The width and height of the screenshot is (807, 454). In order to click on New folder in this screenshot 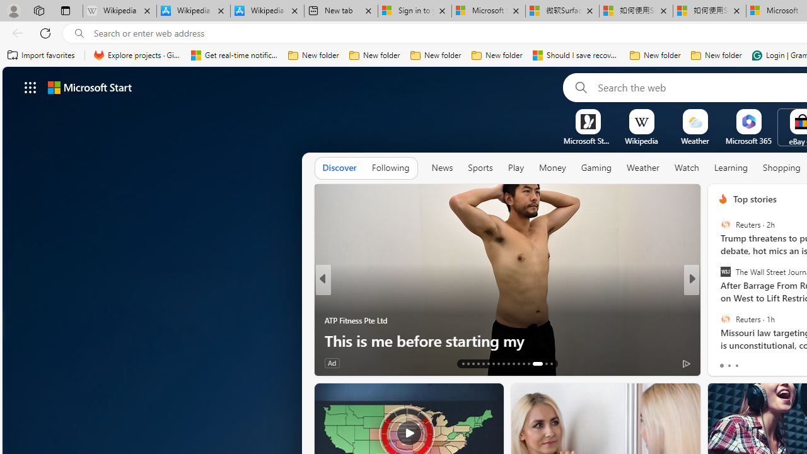, I will do `click(716, 55)`.